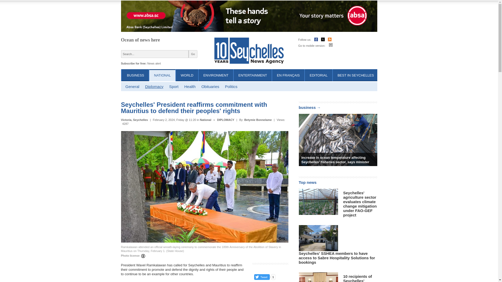  Describe the element at coordinates (318, 75) in the screenshot. I see `Editorial` at that location.